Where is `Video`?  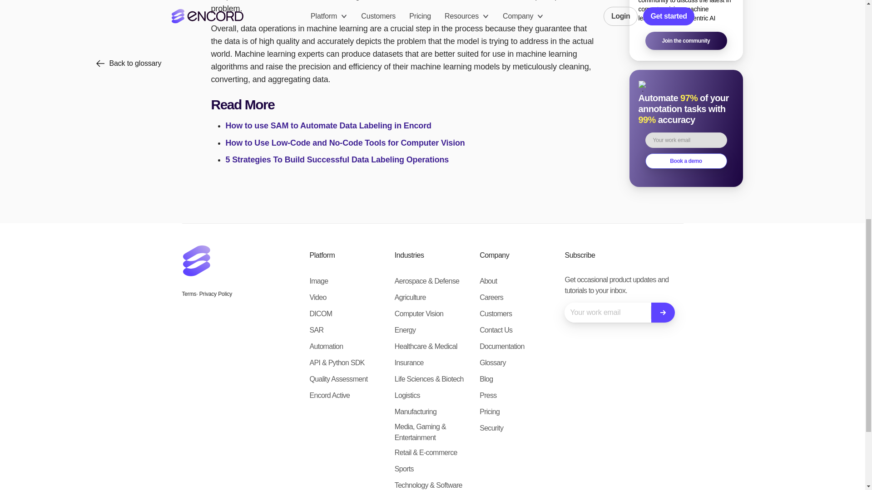
Video is located at coordinates (318, 298).